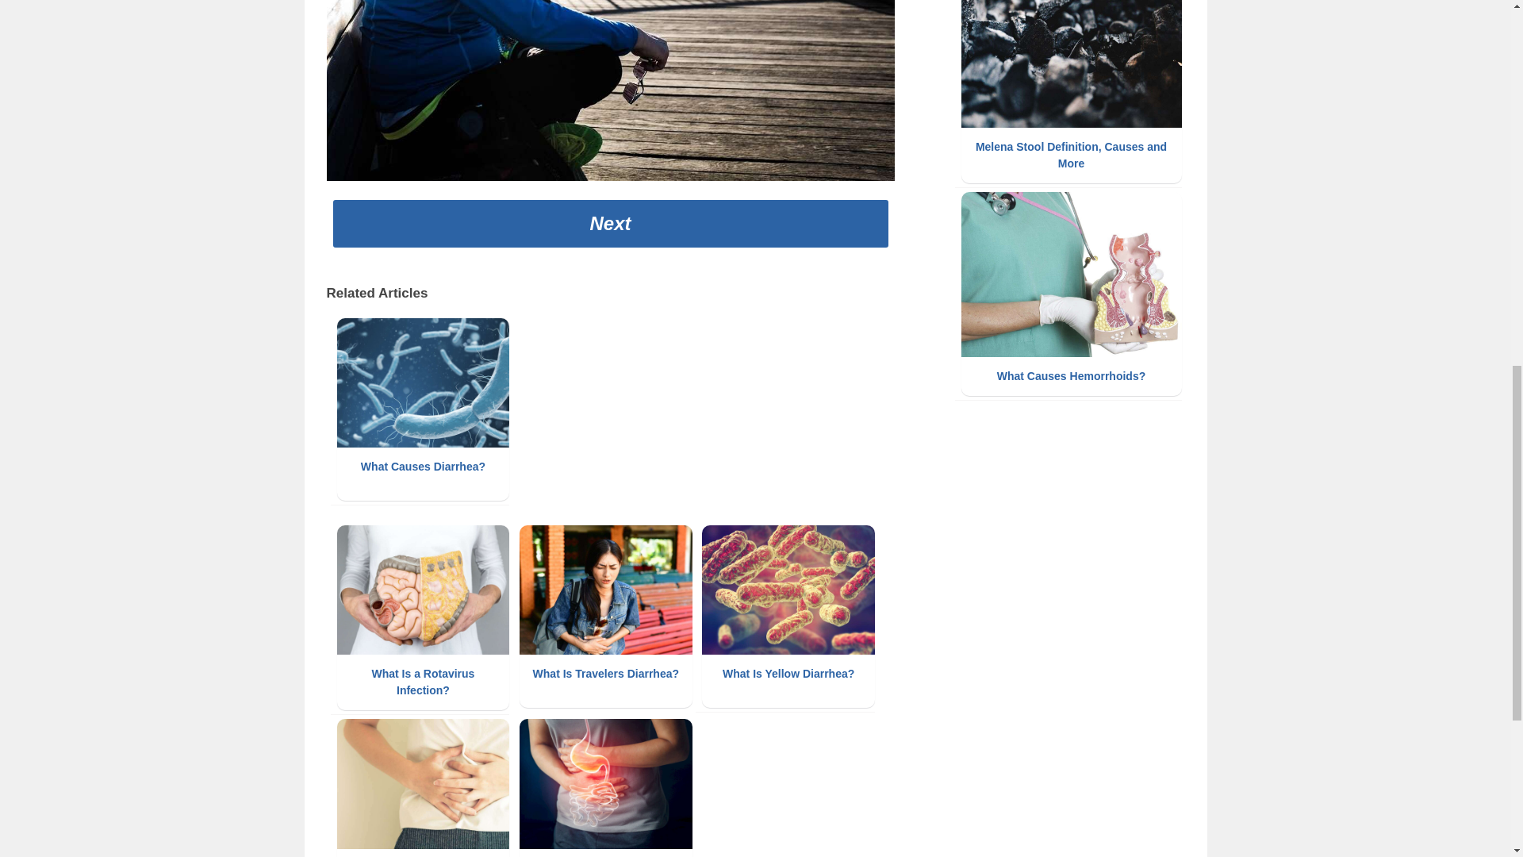 This screenshot has width=1523, height=857. I want to click on What Is Gastroenteritis?, so click(606, 788).